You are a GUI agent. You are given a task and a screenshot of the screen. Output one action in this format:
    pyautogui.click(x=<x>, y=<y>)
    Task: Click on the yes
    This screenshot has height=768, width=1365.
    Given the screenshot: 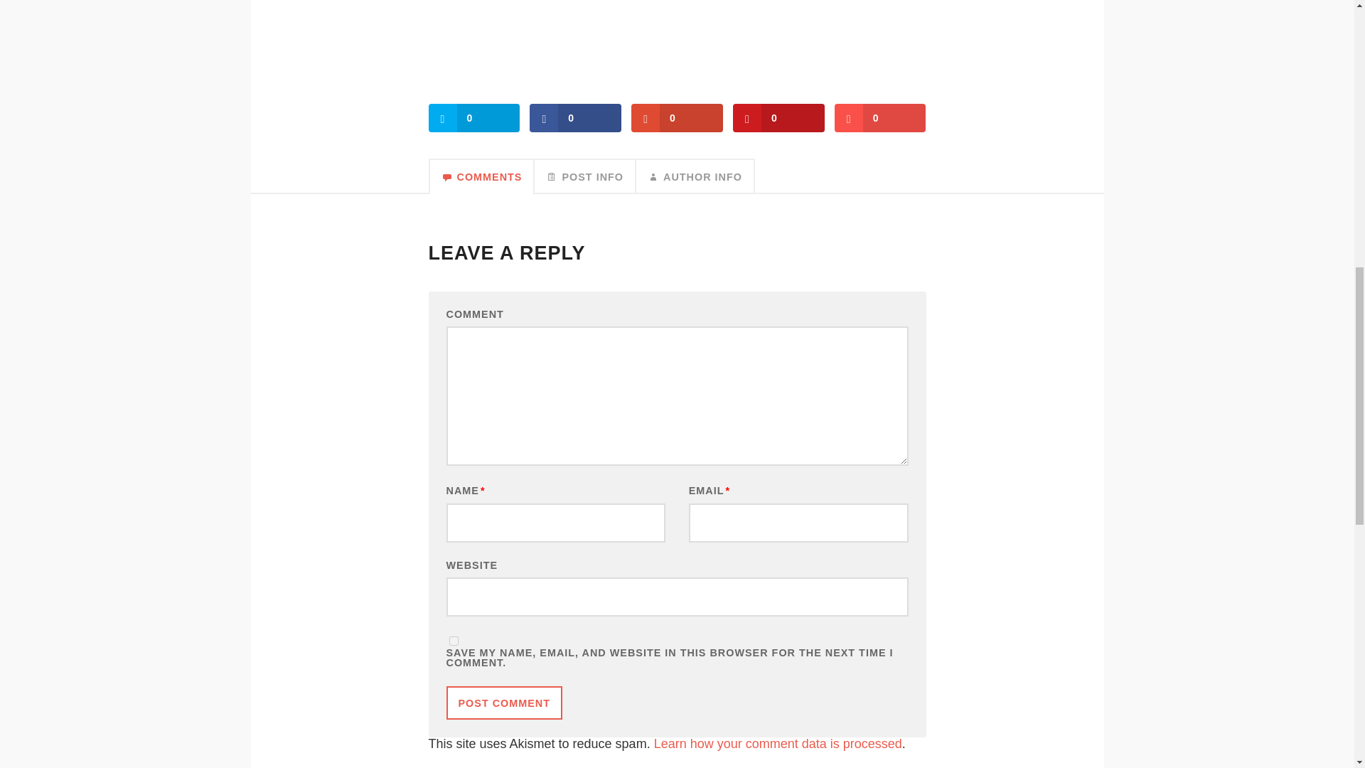 What is the action you would take?
    pyautogui.click(x=454, y=641)
    